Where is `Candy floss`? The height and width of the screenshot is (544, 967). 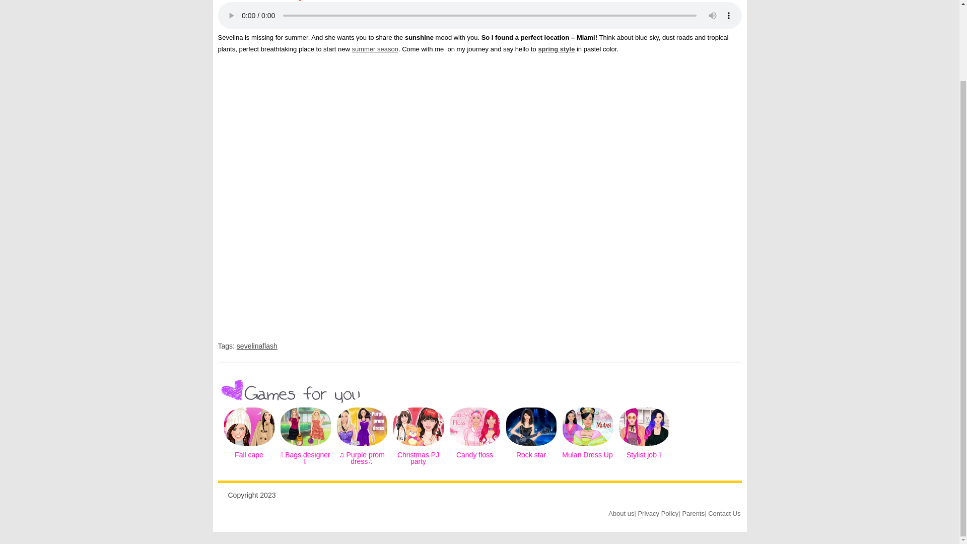
Candy floss is located at coordinates (474, 455).